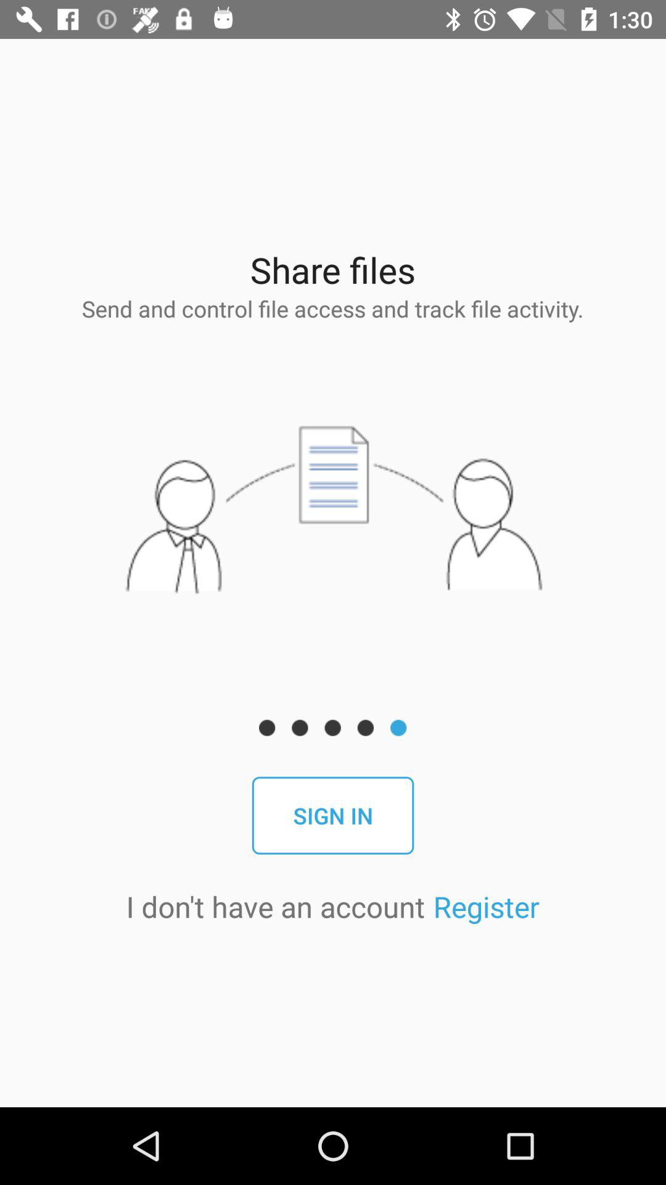  I want to click on tap the sign in button, so click(333, 815).